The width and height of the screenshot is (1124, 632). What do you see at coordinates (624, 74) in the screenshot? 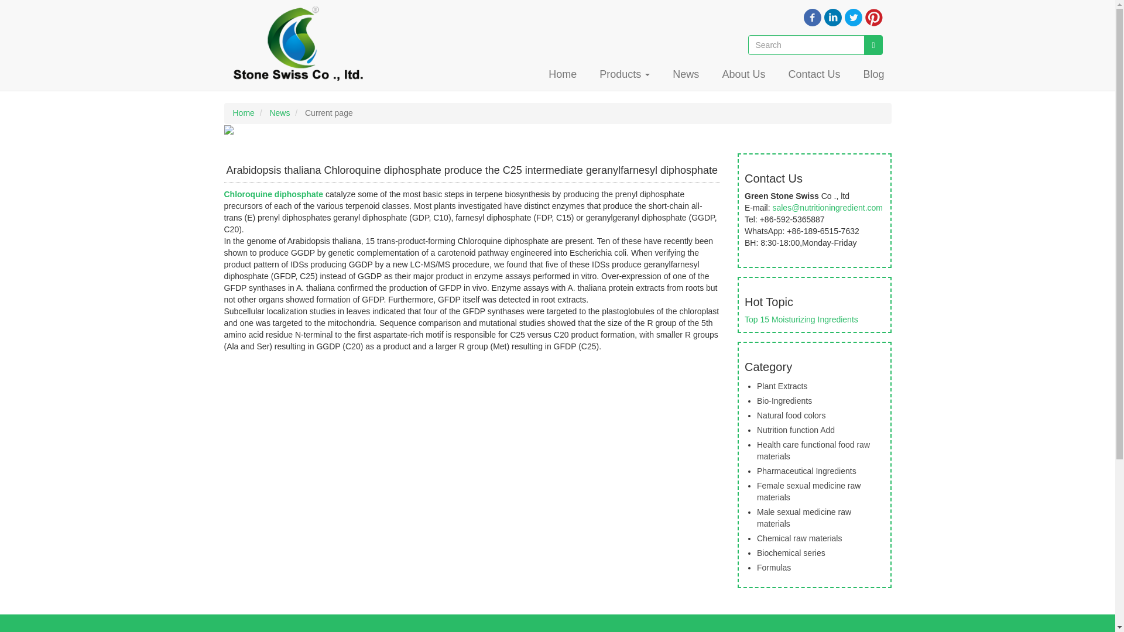
I see `Products` at bounding box center [624, 74].